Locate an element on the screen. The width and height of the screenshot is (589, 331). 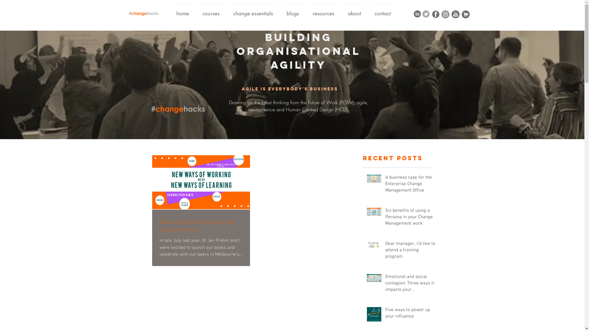
changehacks_logo_Vector improved.png is located at coordinates (173, 107).